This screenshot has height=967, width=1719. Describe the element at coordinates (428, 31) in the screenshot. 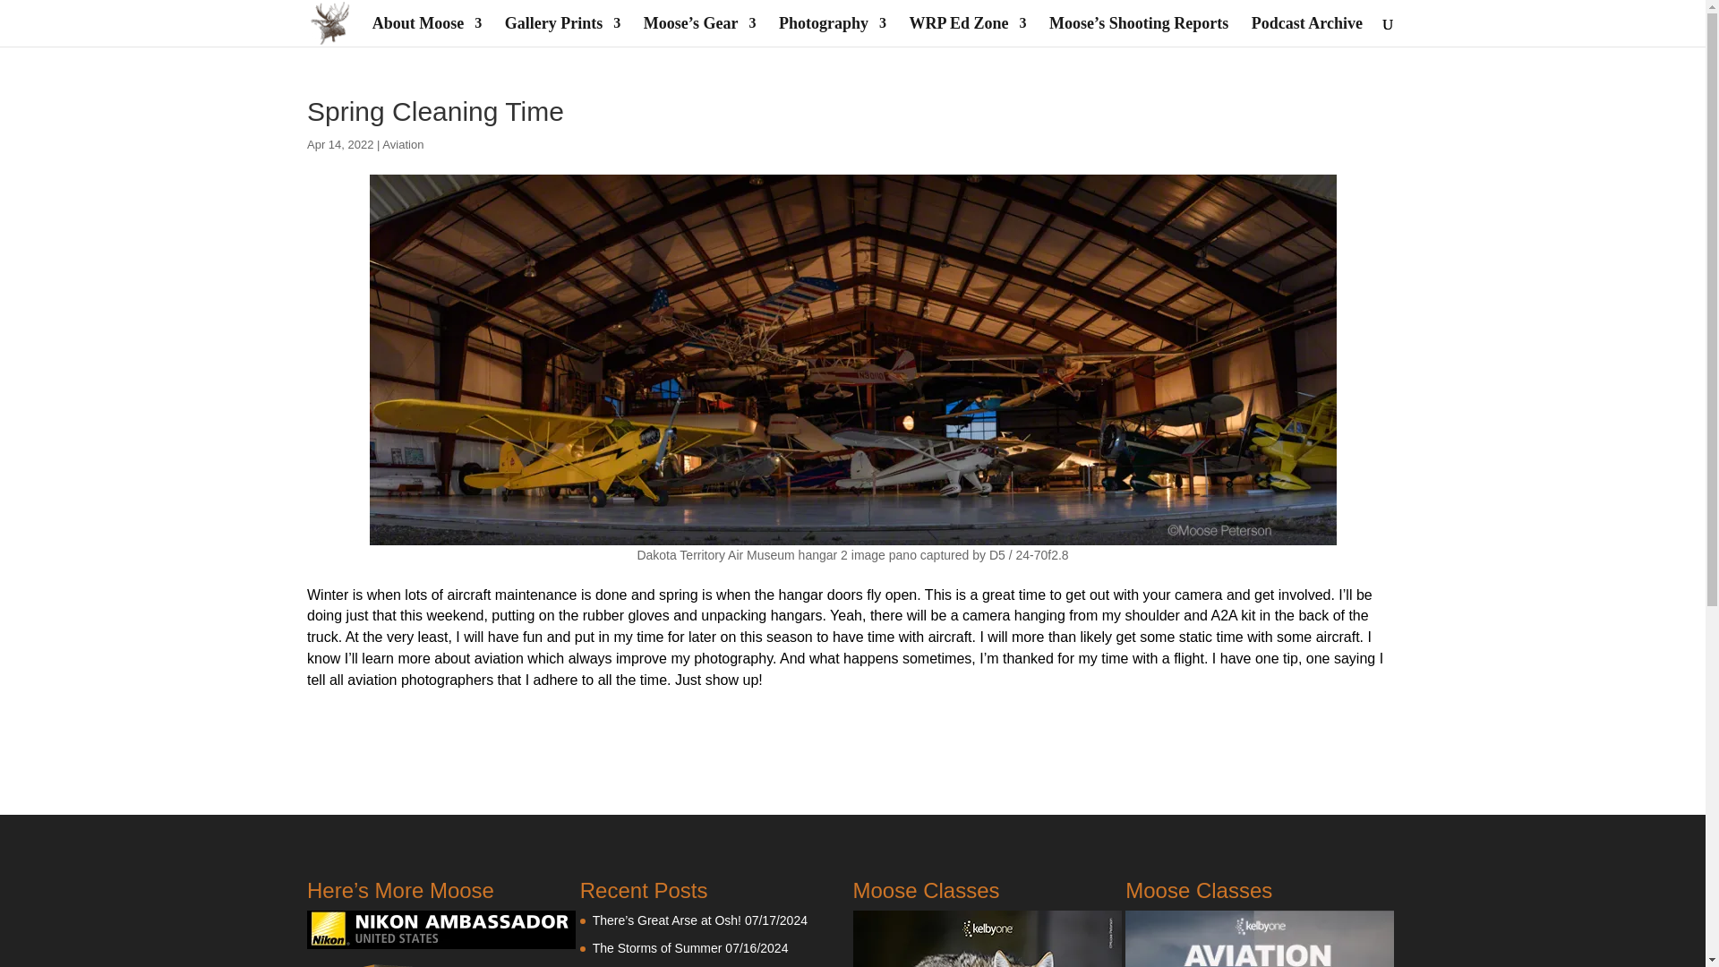

I see `About Moose` at that location.